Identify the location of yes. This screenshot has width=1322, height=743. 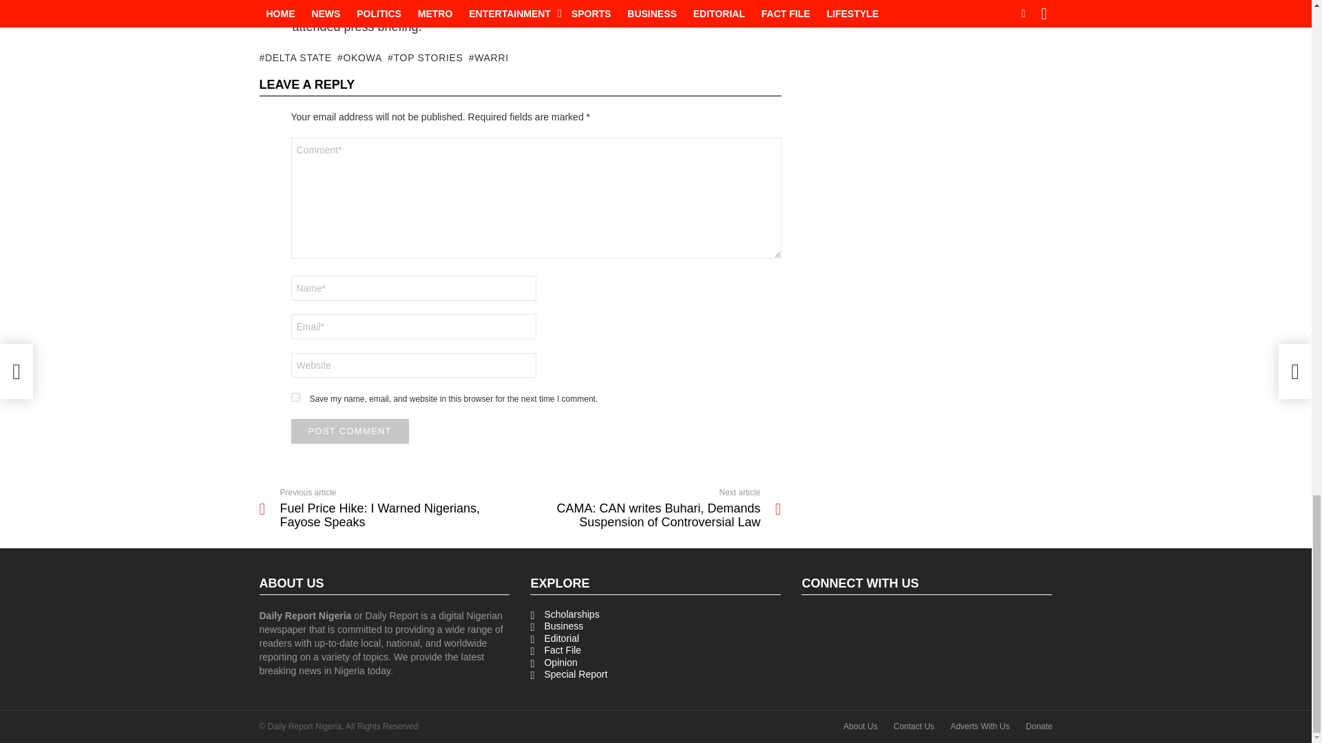
(295, 398).